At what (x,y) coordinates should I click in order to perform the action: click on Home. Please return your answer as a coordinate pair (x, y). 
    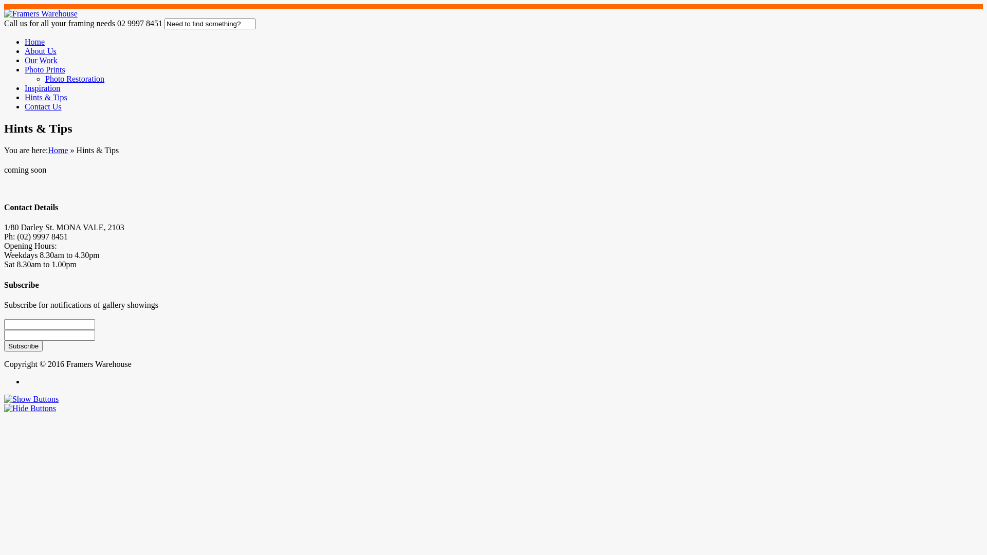
    Looking at the image, I should click on (35, 42).